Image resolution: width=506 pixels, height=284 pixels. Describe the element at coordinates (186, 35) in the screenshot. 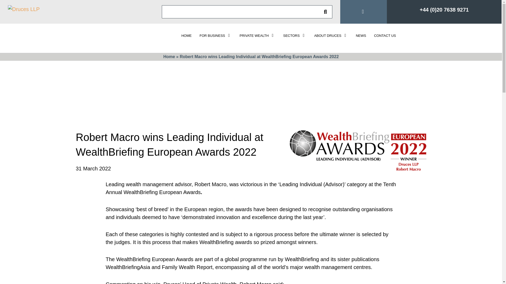

I see `HOME` at that location.